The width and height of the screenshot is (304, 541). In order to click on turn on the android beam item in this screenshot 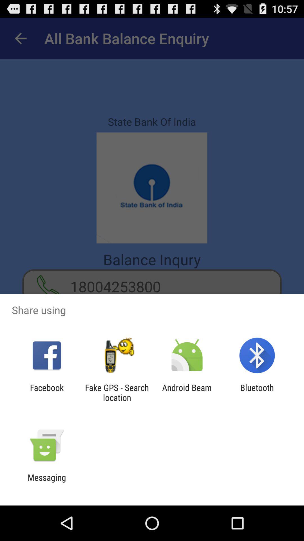, I will do `click(187, 393)`.